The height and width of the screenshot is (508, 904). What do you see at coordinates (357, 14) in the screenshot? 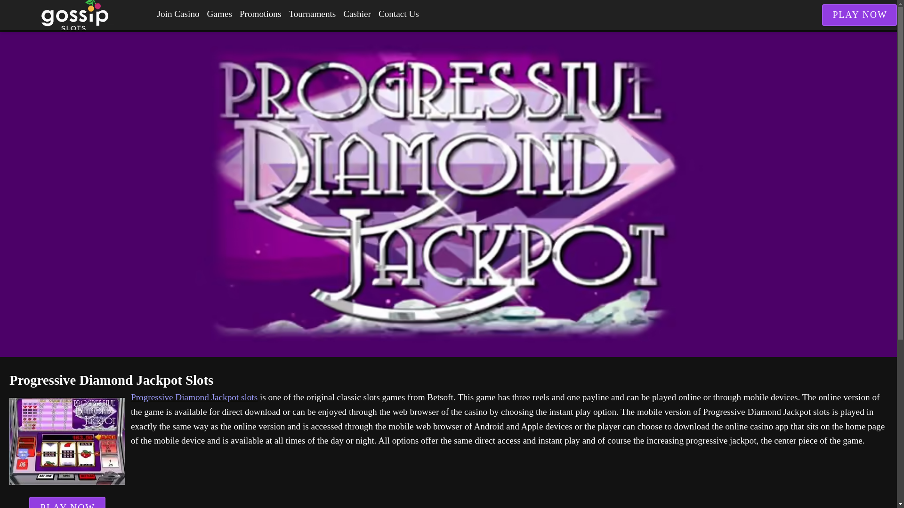
I see `Cashier` at bounding box center [357, 14].